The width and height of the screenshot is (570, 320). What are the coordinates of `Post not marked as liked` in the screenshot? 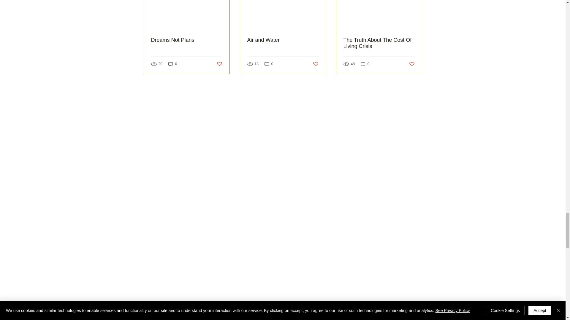 It's located at (219, 64).